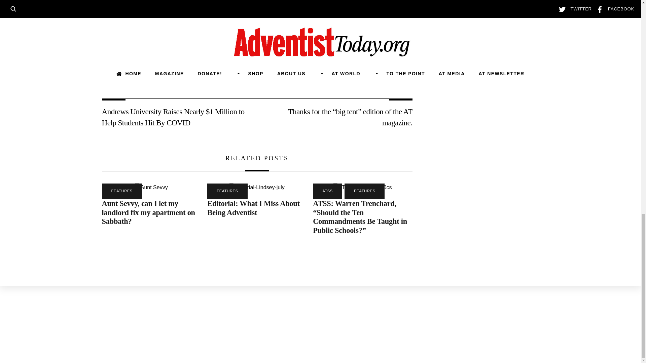 Image resolution: width=646 pixels, height=363 pixels. What do you see at coordinates (257, 188) in the screenshot?
I see `Editorial-Lindsey-july` at bounding box center [257, 188].